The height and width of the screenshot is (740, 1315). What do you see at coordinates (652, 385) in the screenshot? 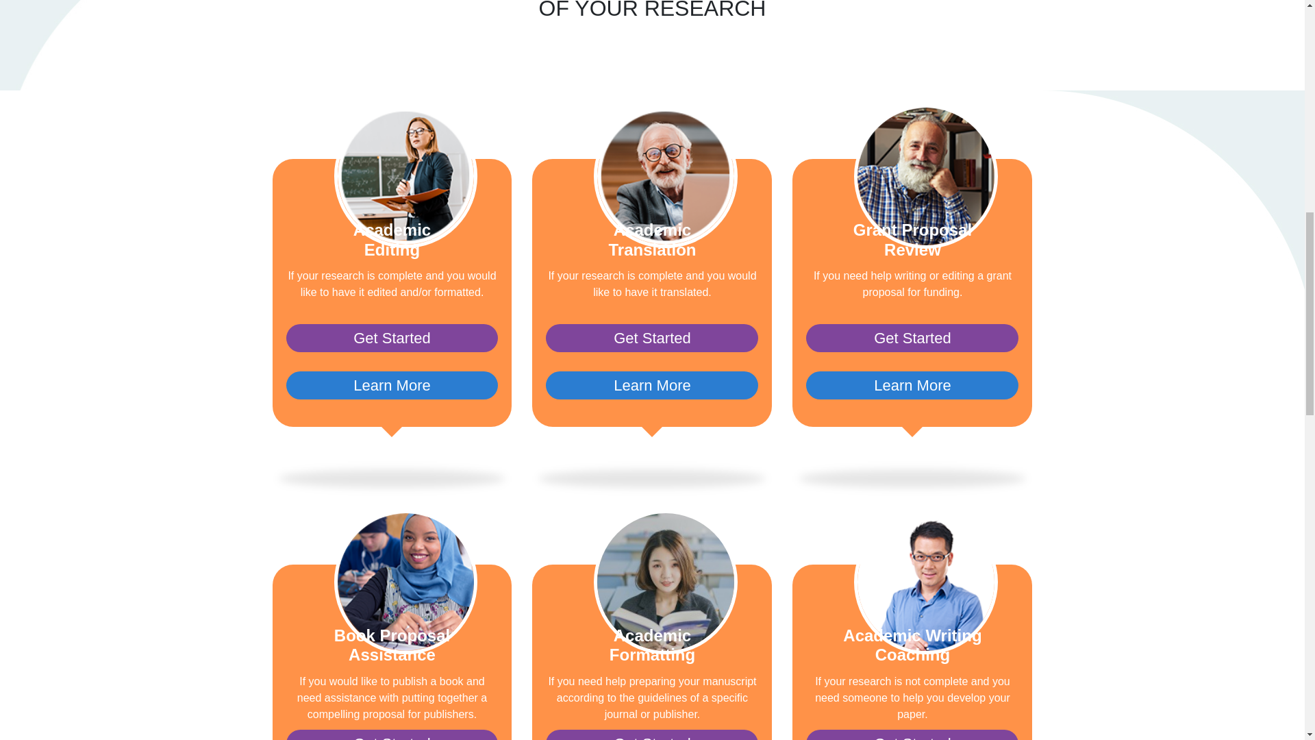
I see `Learn More` at bounding box center [652, 385].